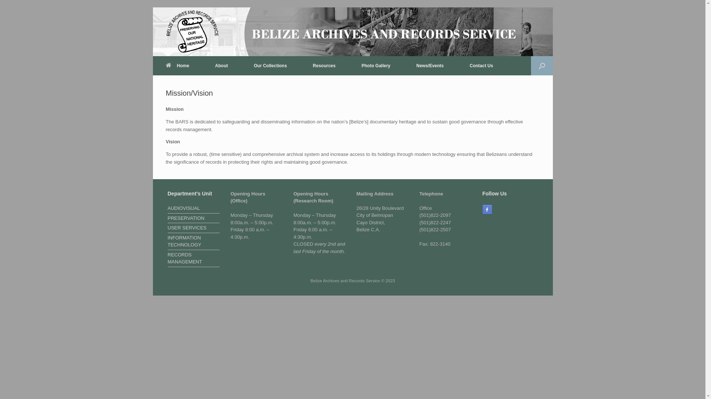 The image size is (711, 399). Describe the element at coordinates (193, 219) in the screenshot. I see `PRESERVATION` at that location.